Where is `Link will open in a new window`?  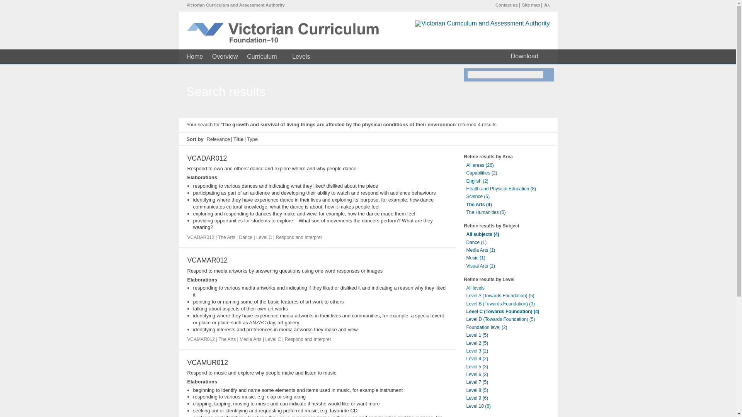 Link will open in a new window is located at coordinates (482, 23).